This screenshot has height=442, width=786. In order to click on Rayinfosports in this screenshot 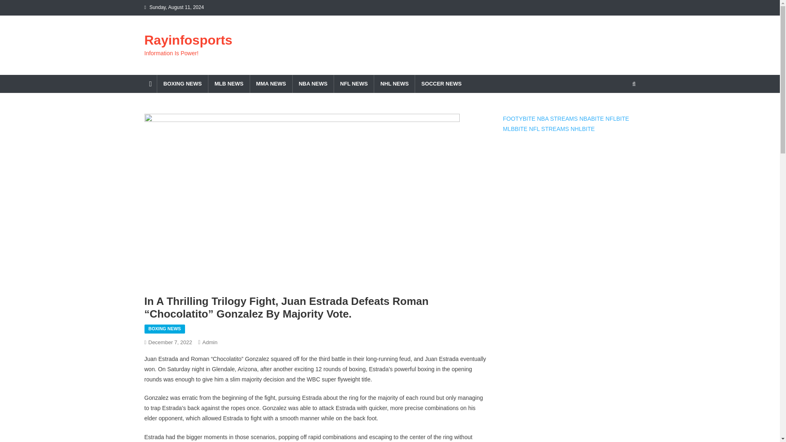, I will do `click(187, 40)`.